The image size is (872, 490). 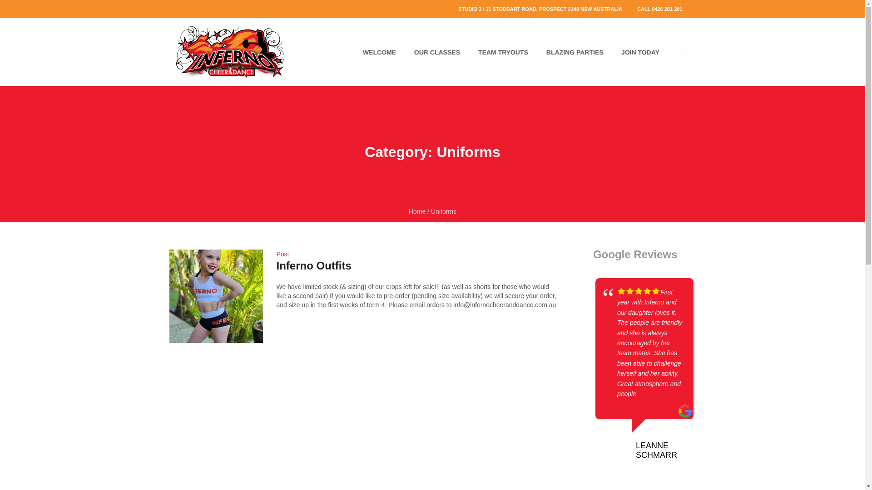 I want to click on WELCOME, so click(x=338, y=388).